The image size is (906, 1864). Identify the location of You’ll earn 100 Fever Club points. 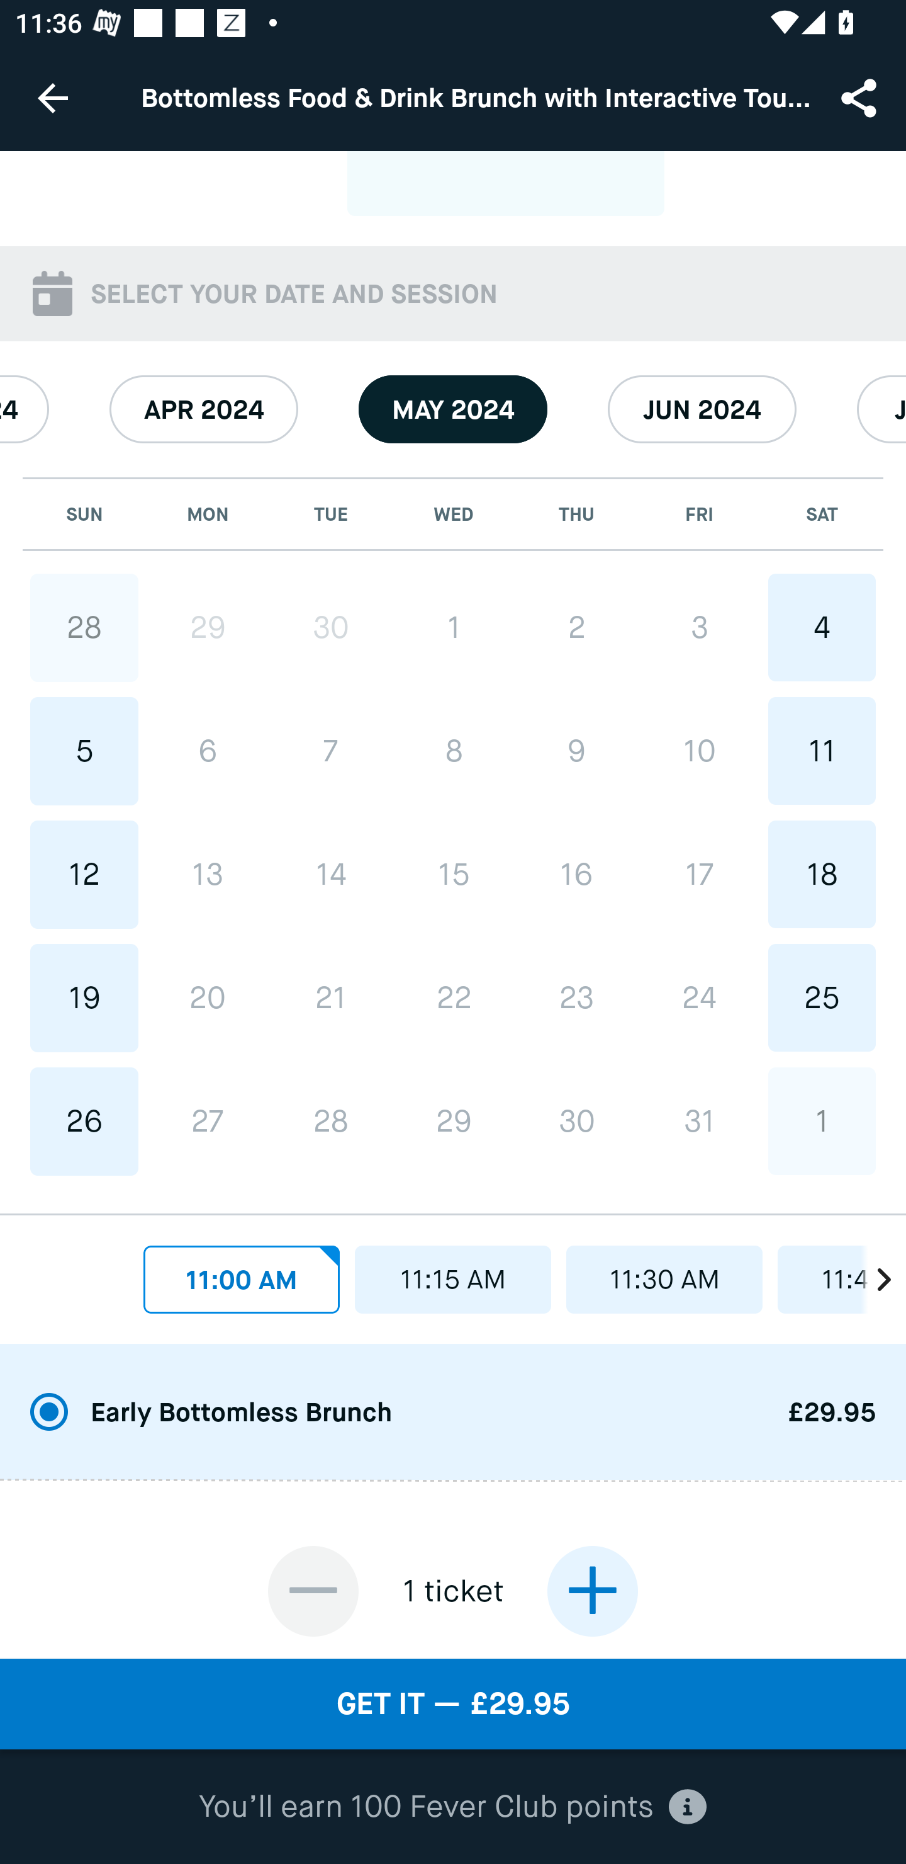
(452, 1807).